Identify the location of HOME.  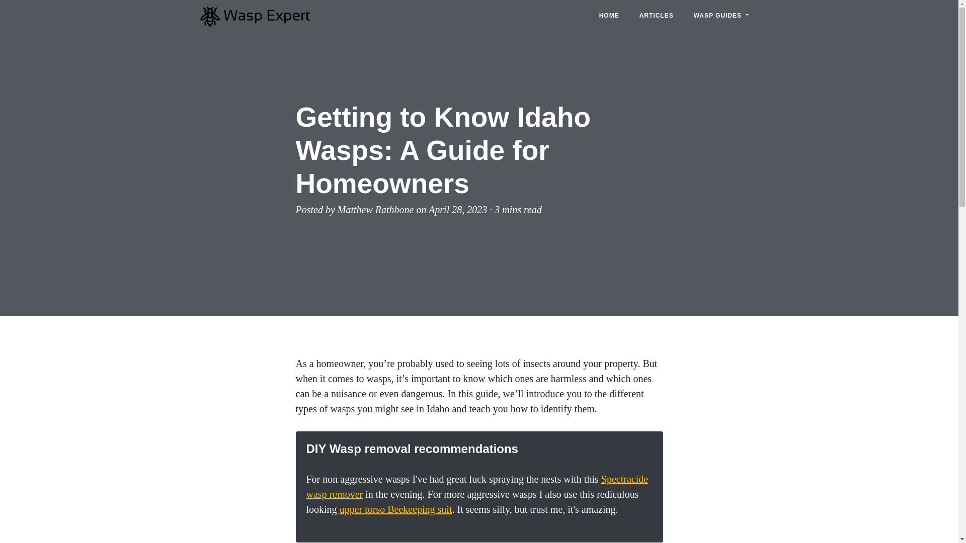
(609, 15).